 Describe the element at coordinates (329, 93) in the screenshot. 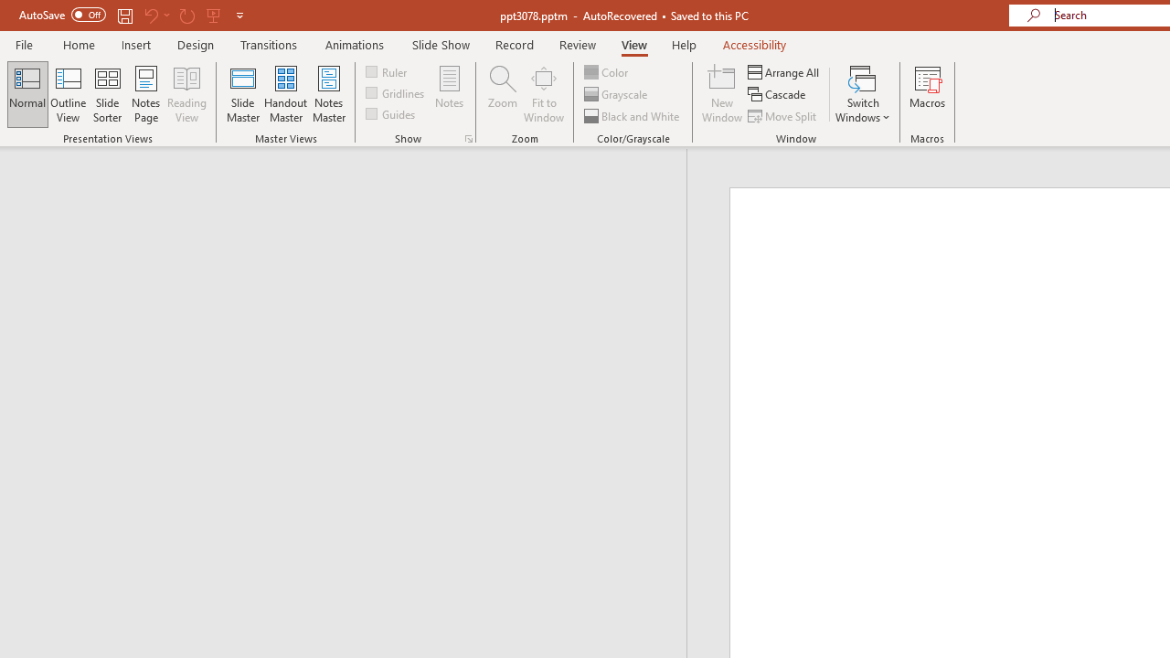

I see `Notes Master` at that location.